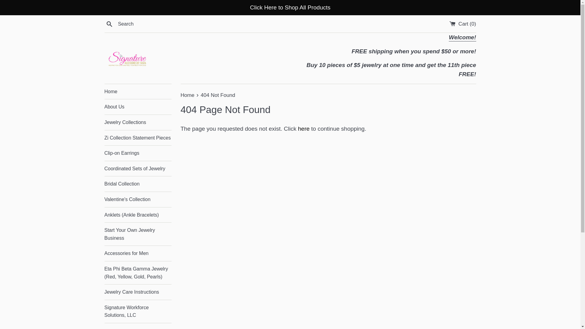 The image size is (585, 329). What do you see at coordinates (138, 153) in the screenshot?
I see `Clip-on Earrings` at bounding box center [138, 153].